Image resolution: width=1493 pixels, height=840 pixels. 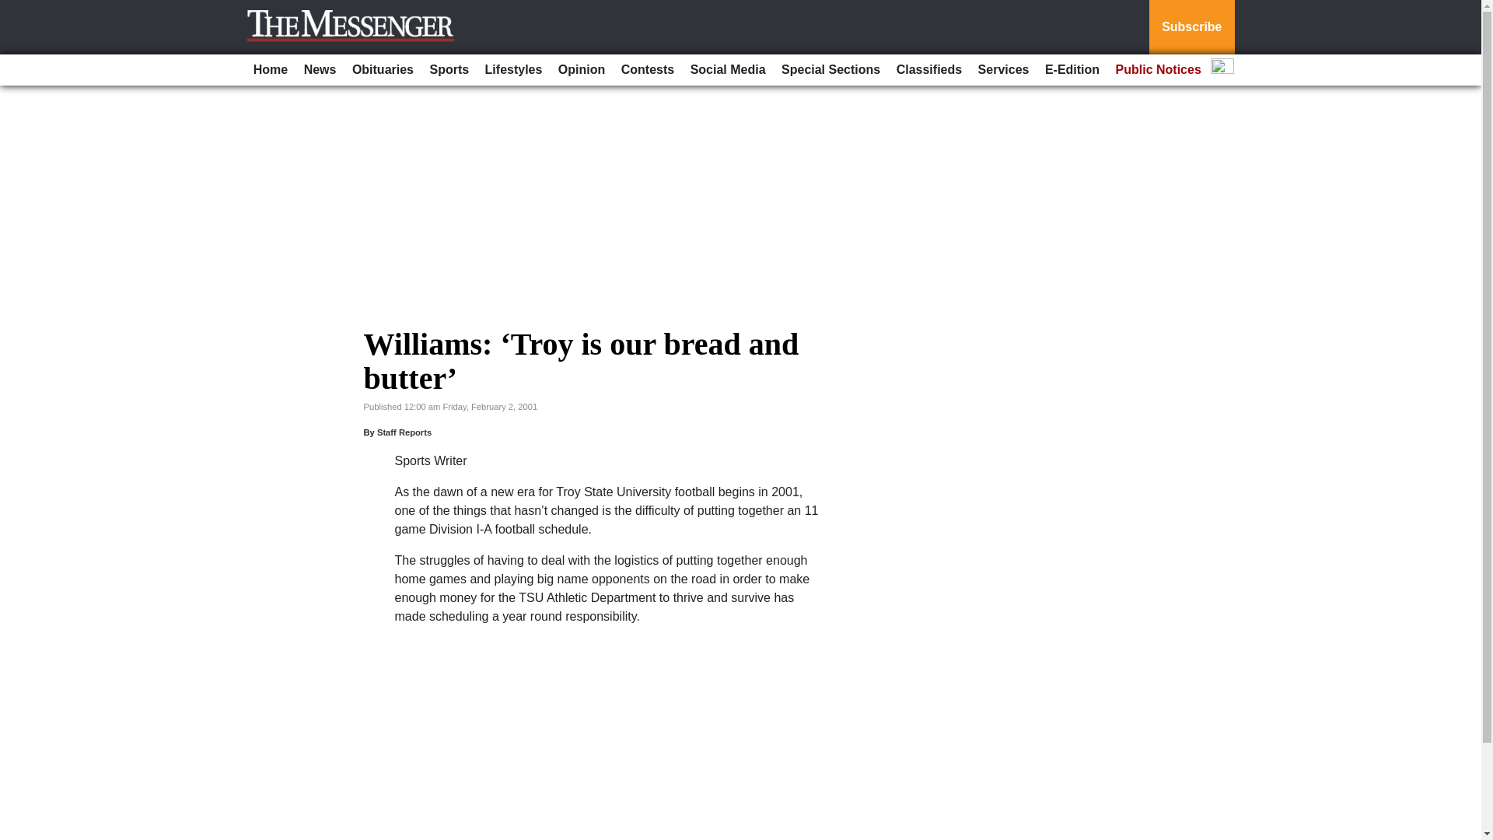 What do you see at coordinates (648, 70) in the screenshot?
I see `Contests` at bounding box center [648, 70].